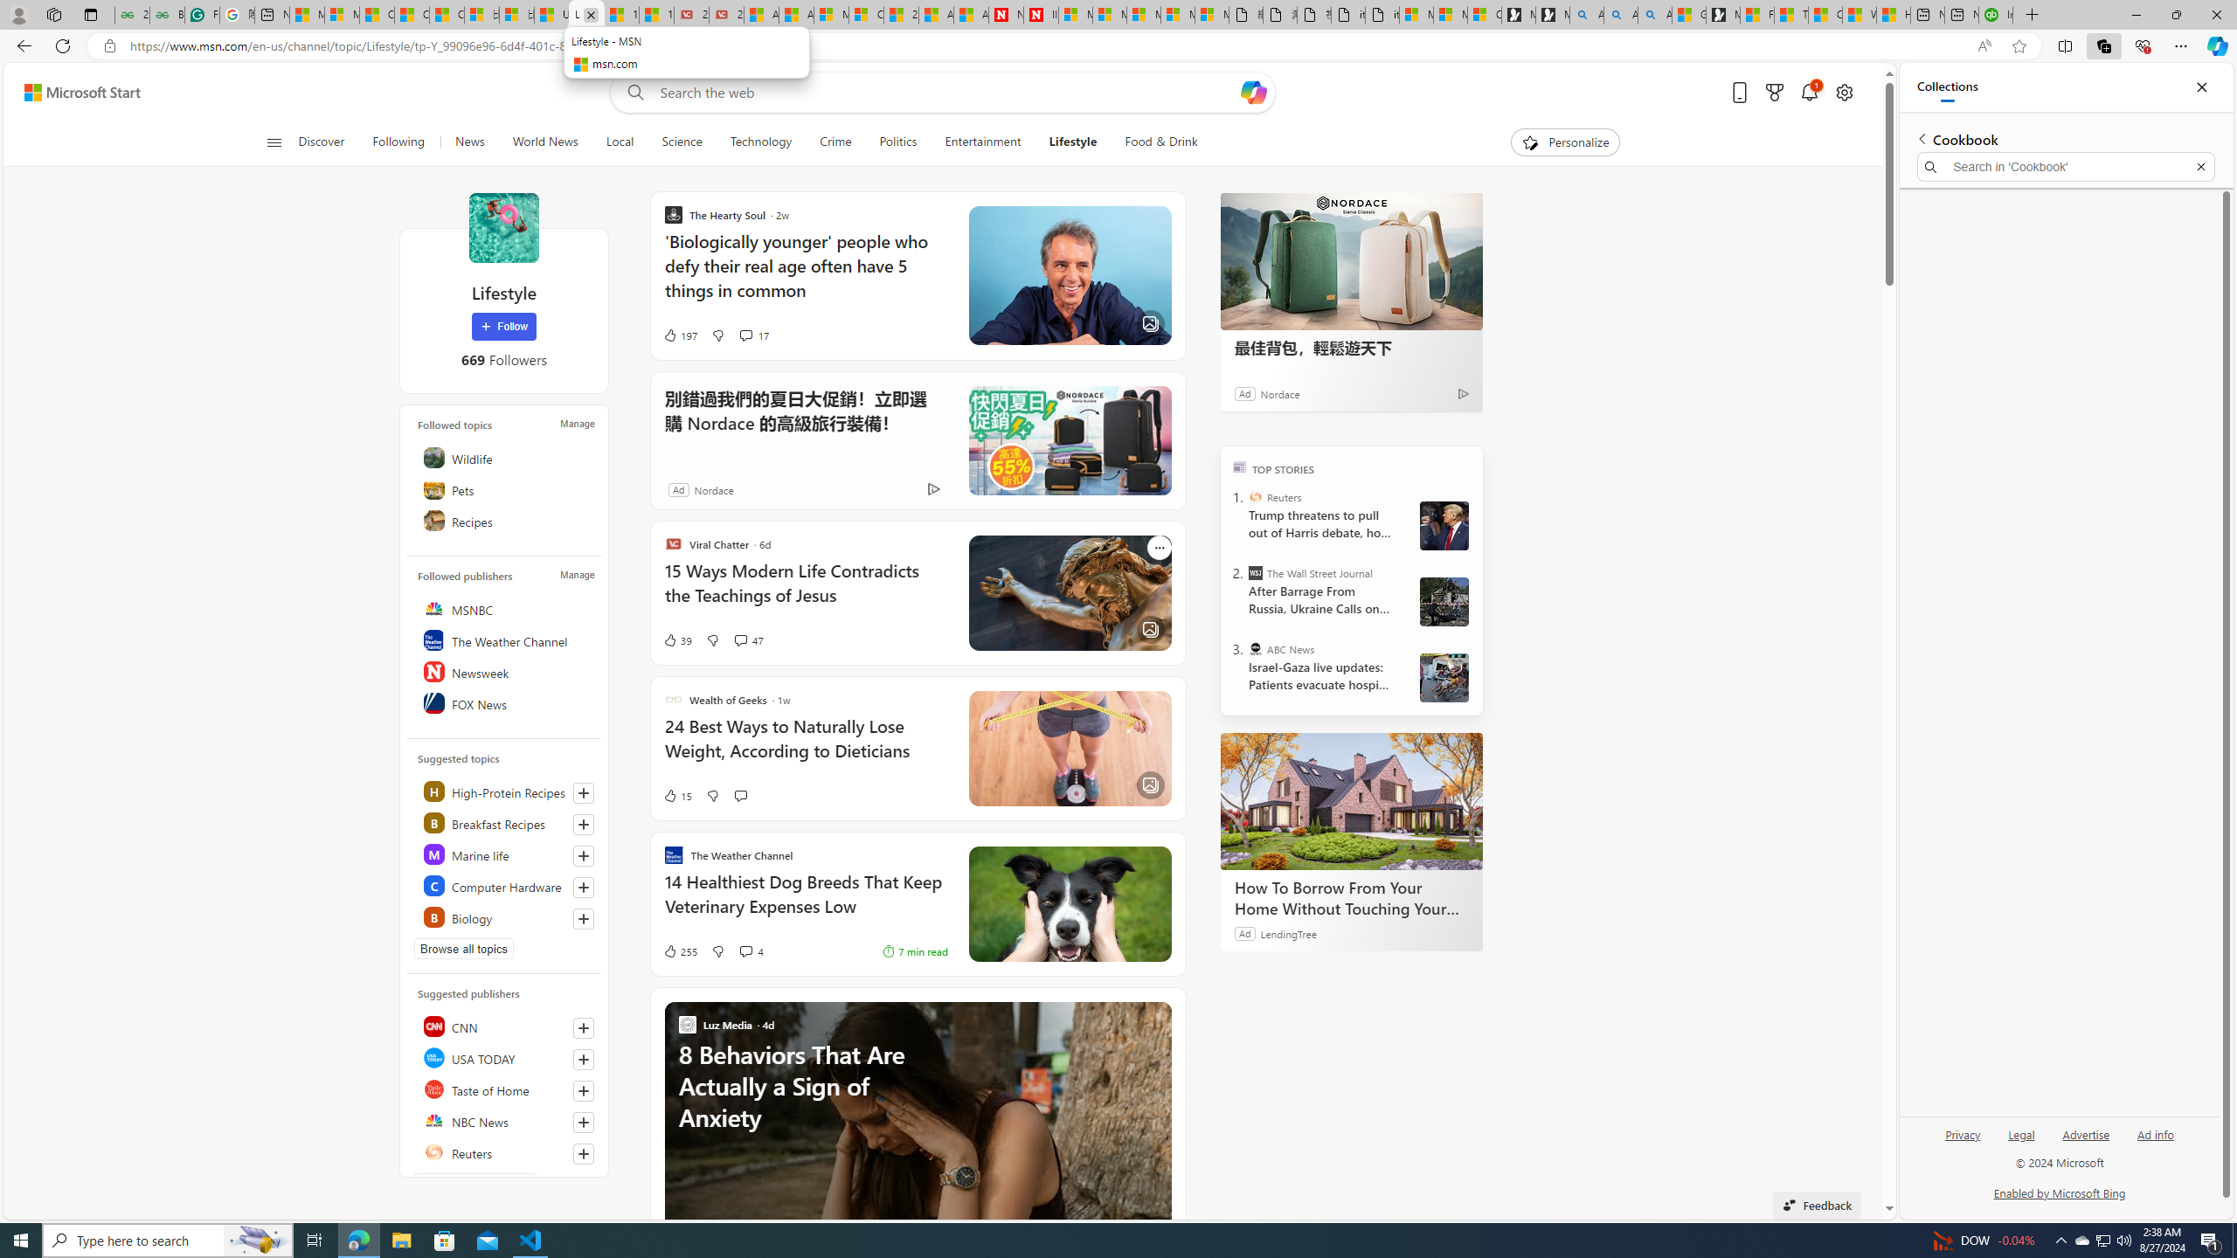 The width and height of the screenshot is (2237, 1258). I want to click on MSNBC, so click(505, 608).